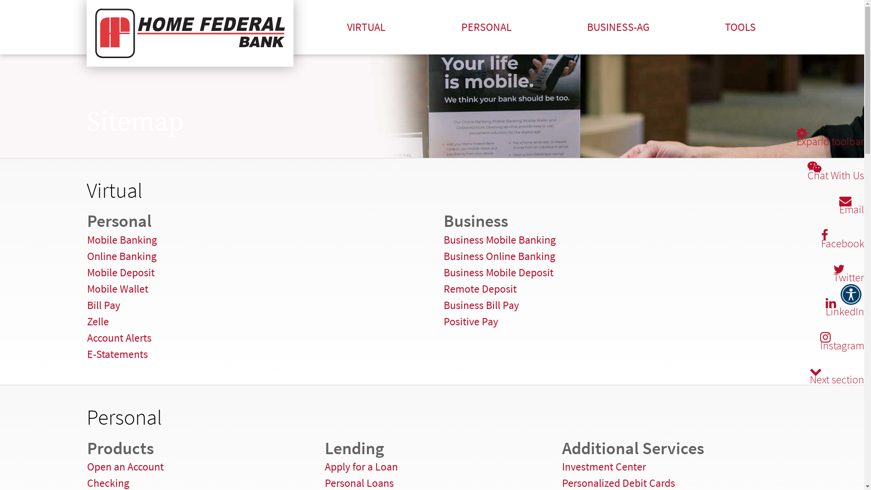 The height and width of the screenshot is (490, 871). Describe the element at coordinates (119, 338) in the screenshot. I see `Account Alerts` at that location.